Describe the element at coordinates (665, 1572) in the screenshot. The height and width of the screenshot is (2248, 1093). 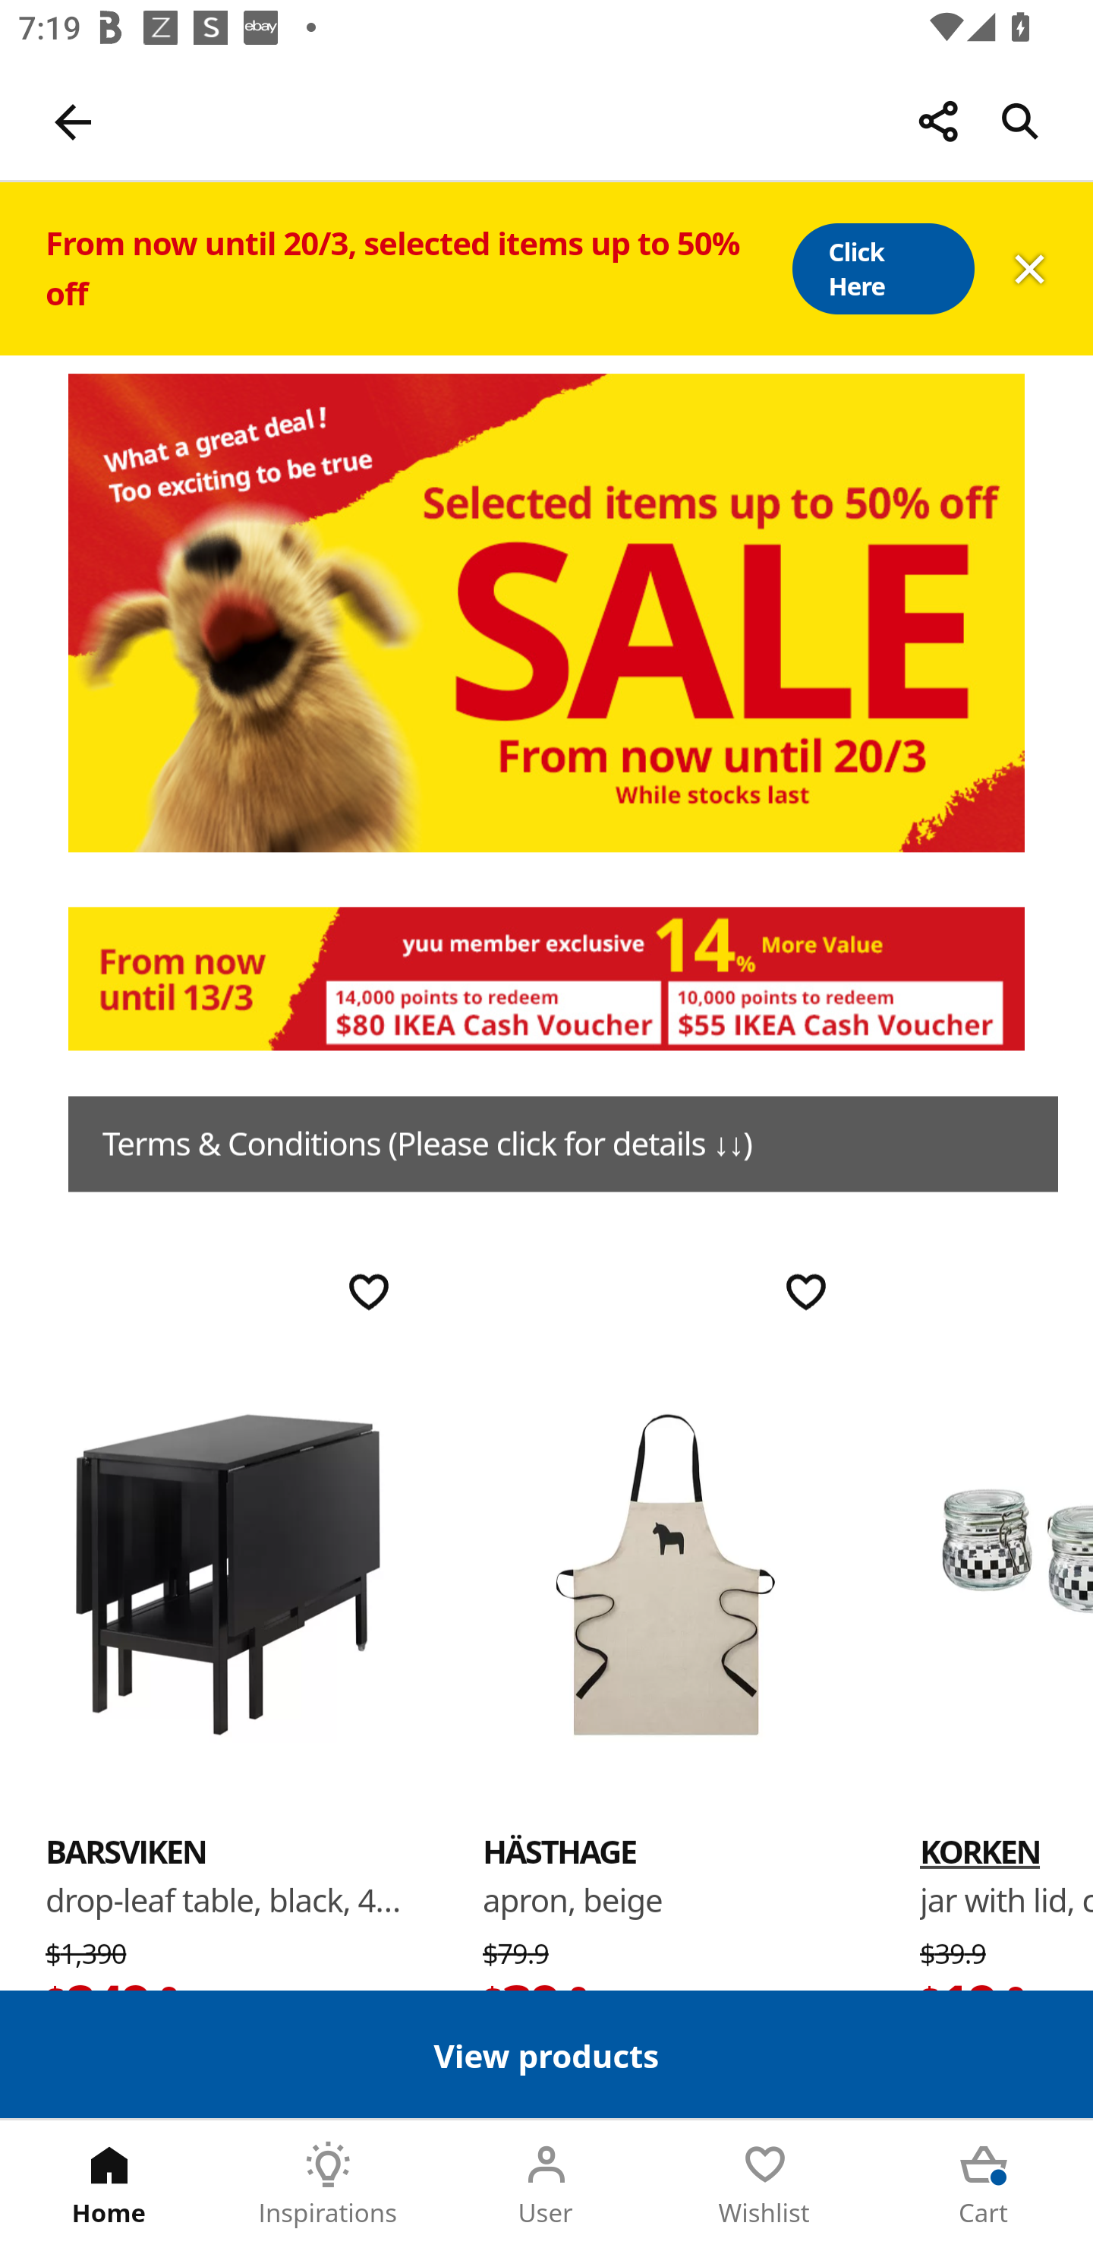
I see `HÄSTHAGE` at that location.